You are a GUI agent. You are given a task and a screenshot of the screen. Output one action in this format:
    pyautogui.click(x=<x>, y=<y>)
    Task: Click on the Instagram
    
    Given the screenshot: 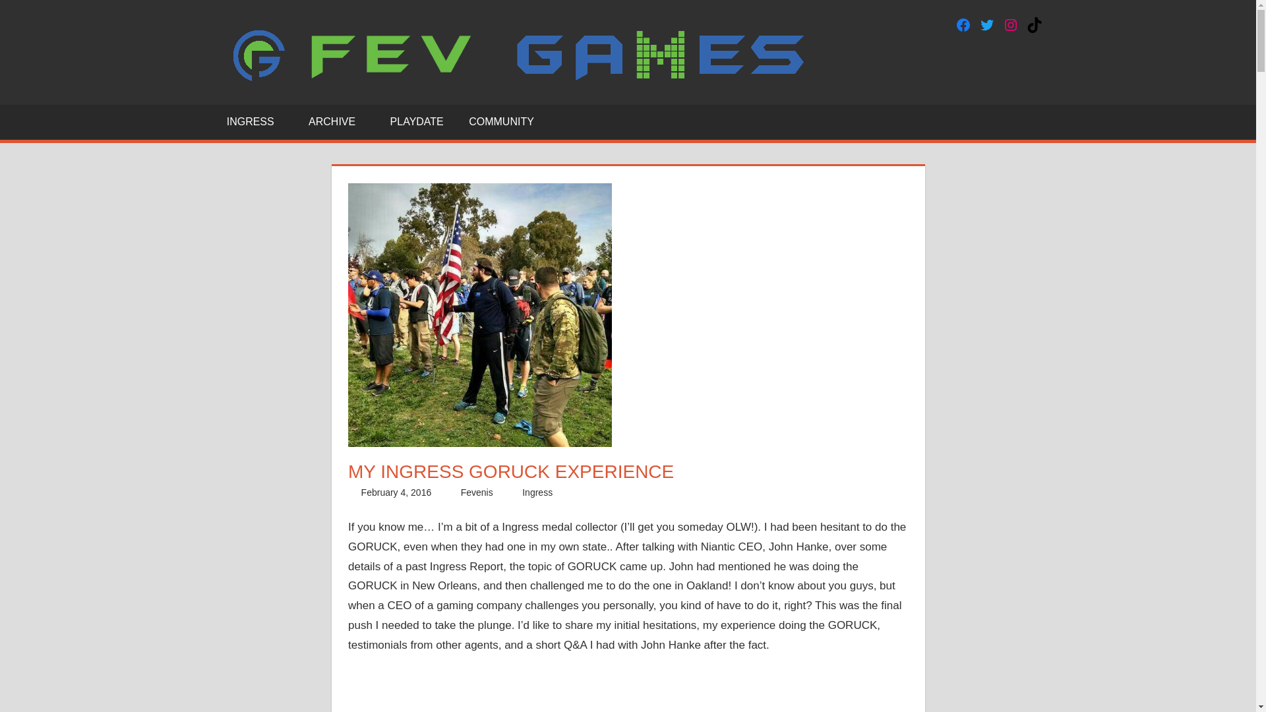 What is the action you would take?
    pyautogui.click(x=1010, y=24)
    